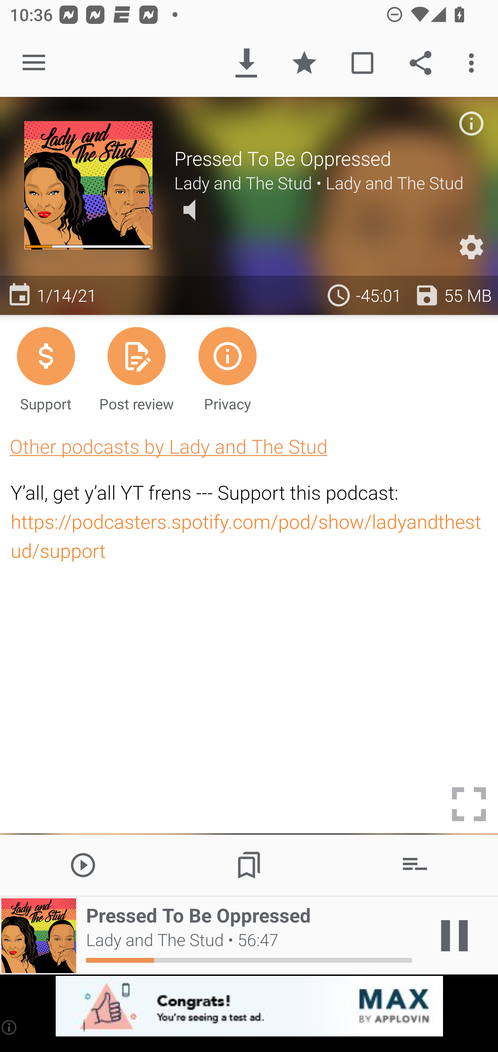 The height and width of the screenshot is (1052, 498). What do you see at coordinates (34, 63) in the screenshot?
I see `Open navigation sidebar` at bounding box center [34, 63].